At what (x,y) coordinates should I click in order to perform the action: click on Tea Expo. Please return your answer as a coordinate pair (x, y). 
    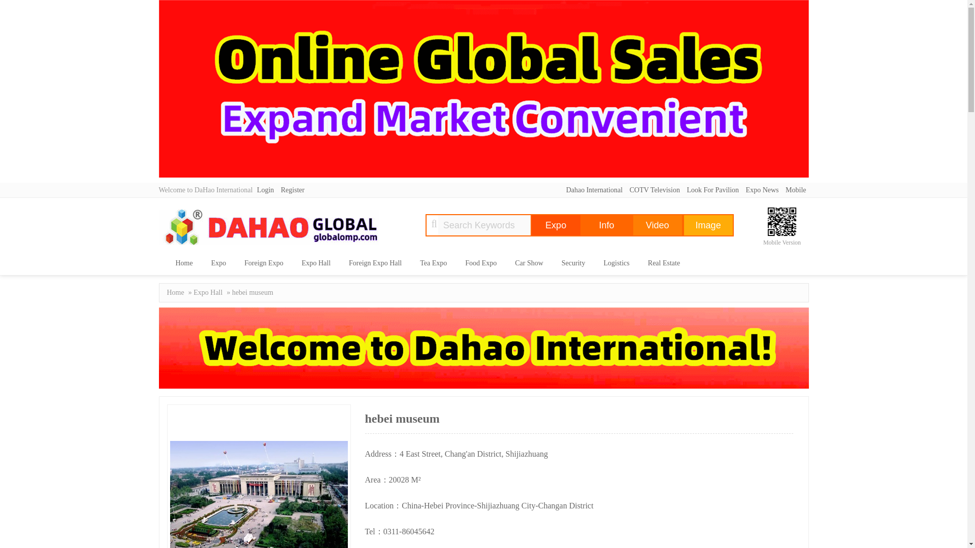
    Looking at the image, I should click on (433, 263).